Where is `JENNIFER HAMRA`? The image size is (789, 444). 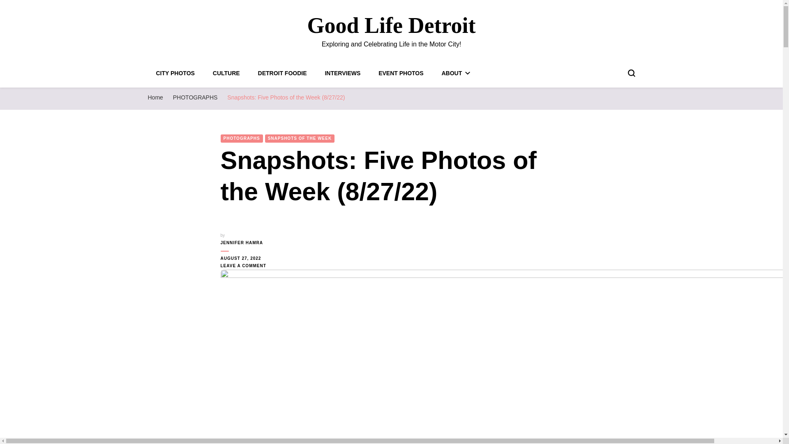
JENNIFER HAMRA is located at coordinates (247, 243).